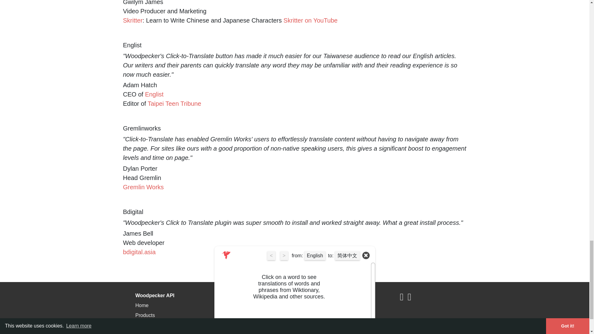 The height and width of the screenshot is (334, 594). I want to click on Taipei Teen Tribune, so click(174, 103).